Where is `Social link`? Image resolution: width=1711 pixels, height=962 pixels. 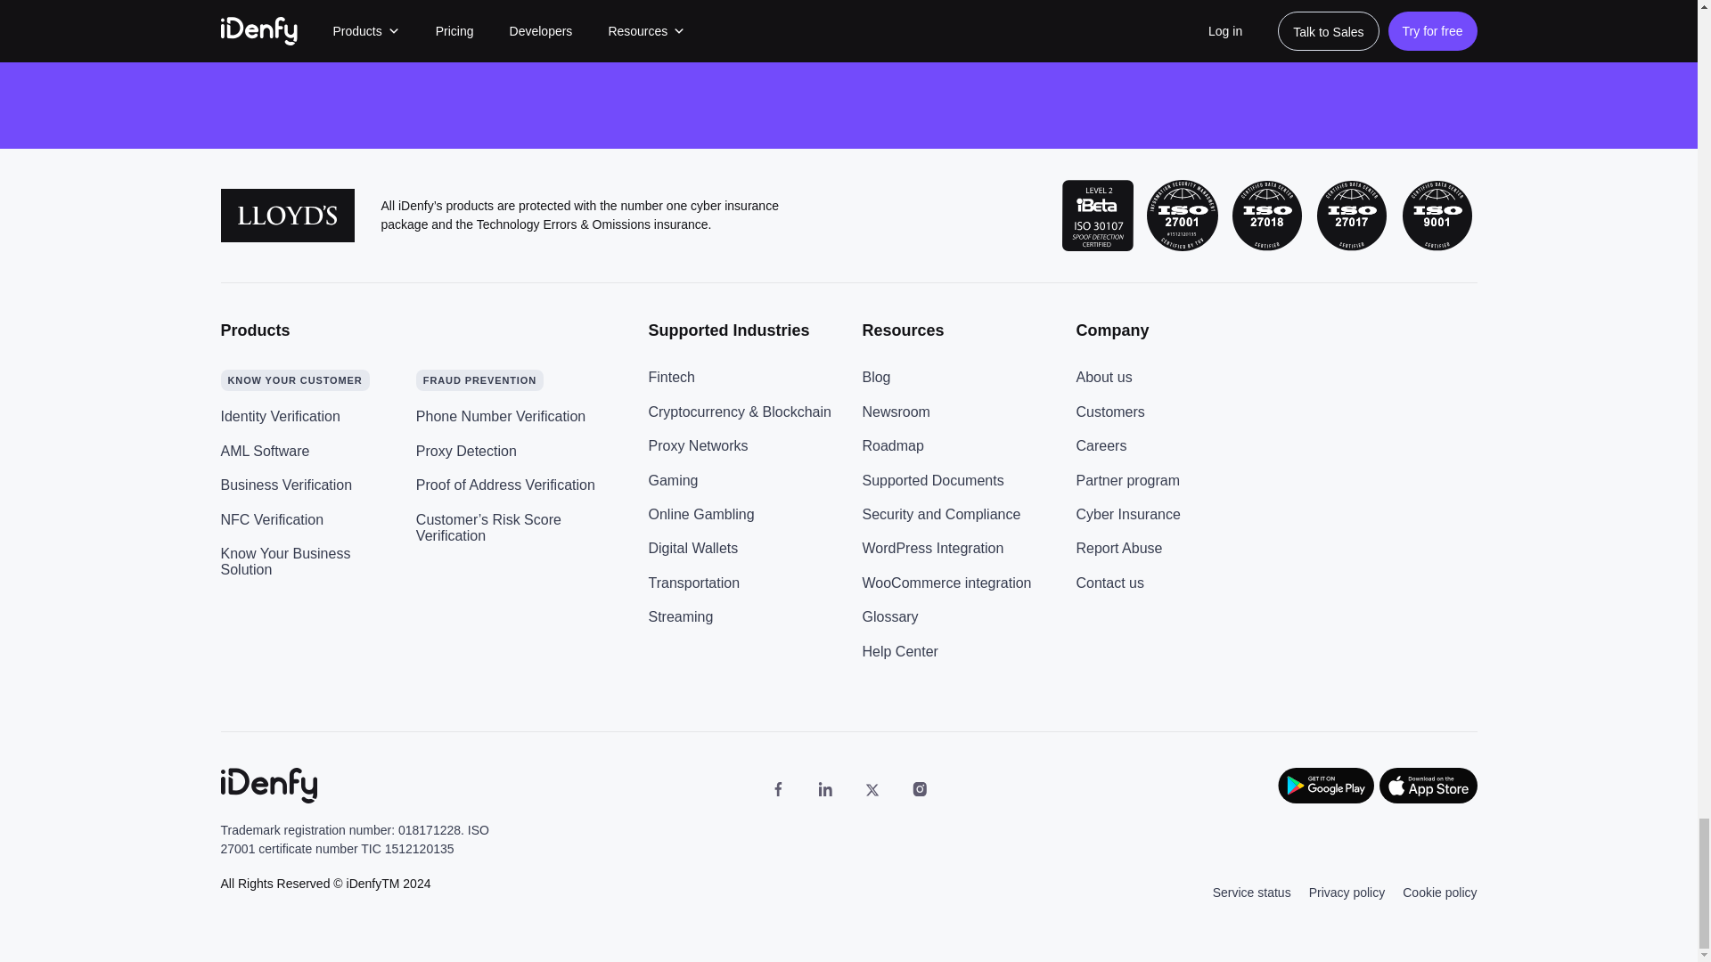 Social link is located at coordinates (920, 789).